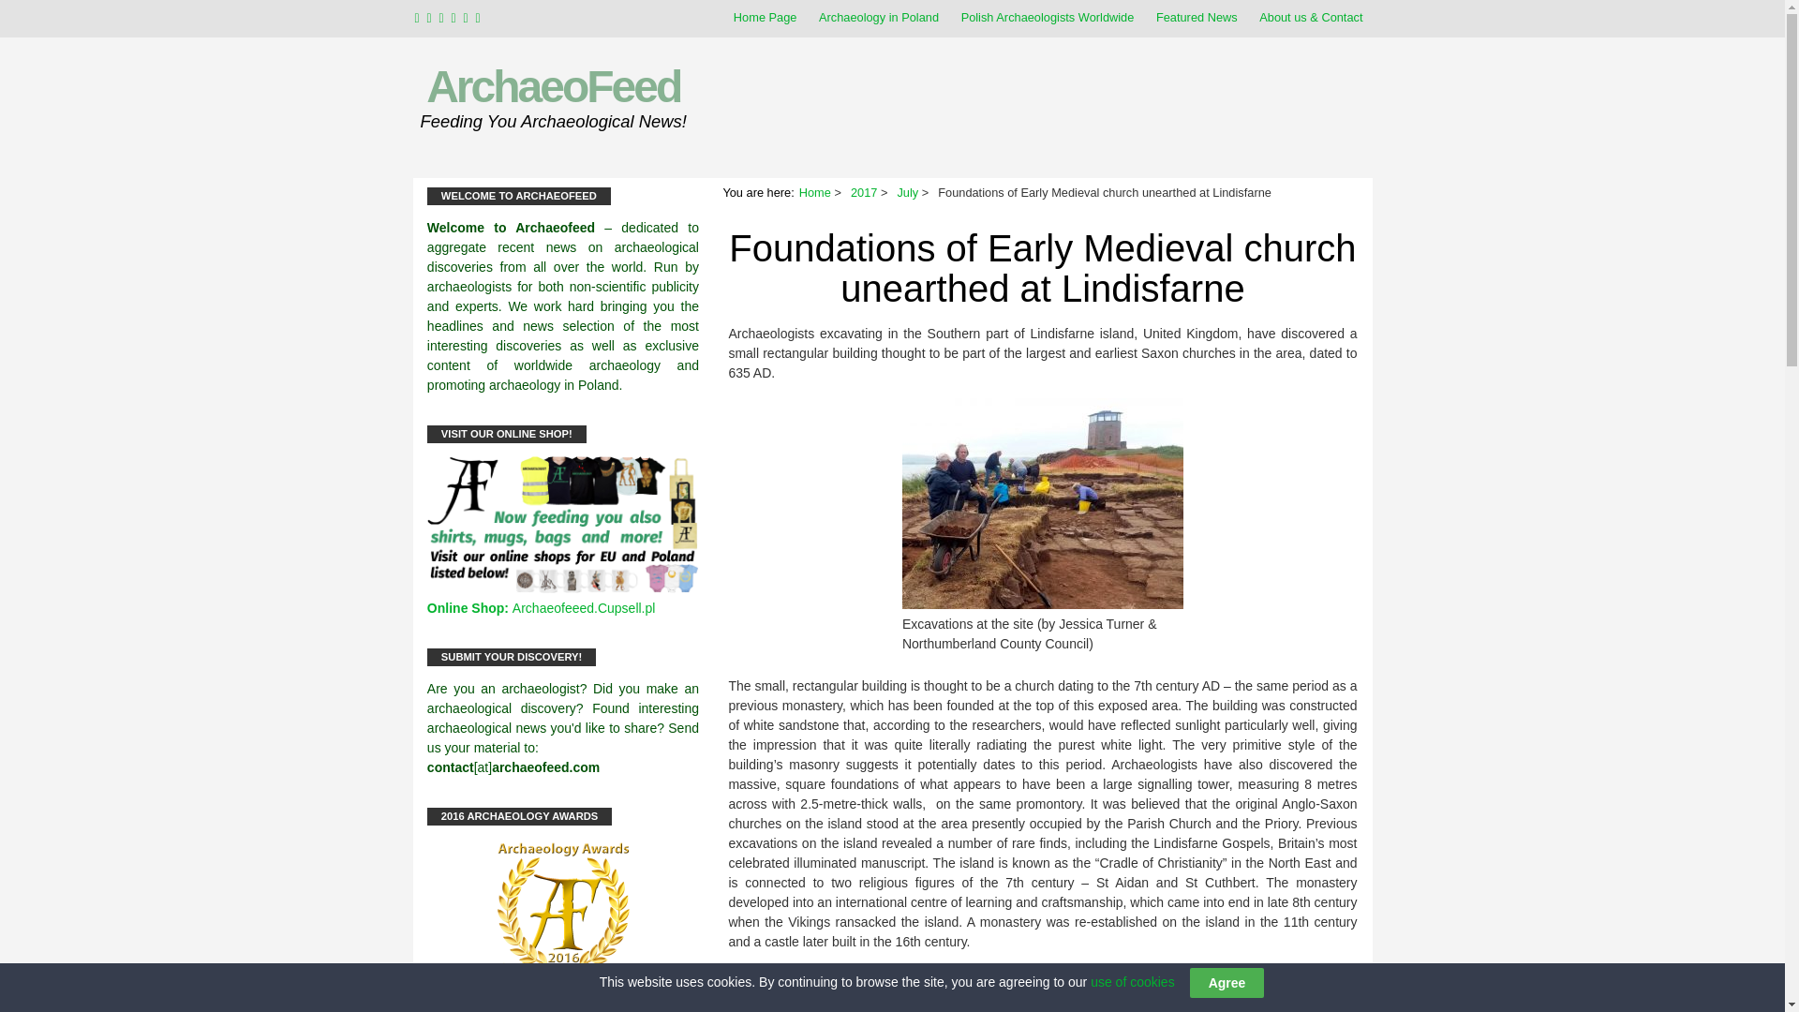  Describe the element at coordinates (815, 191) in the screenshot. I see `Home` at that location.